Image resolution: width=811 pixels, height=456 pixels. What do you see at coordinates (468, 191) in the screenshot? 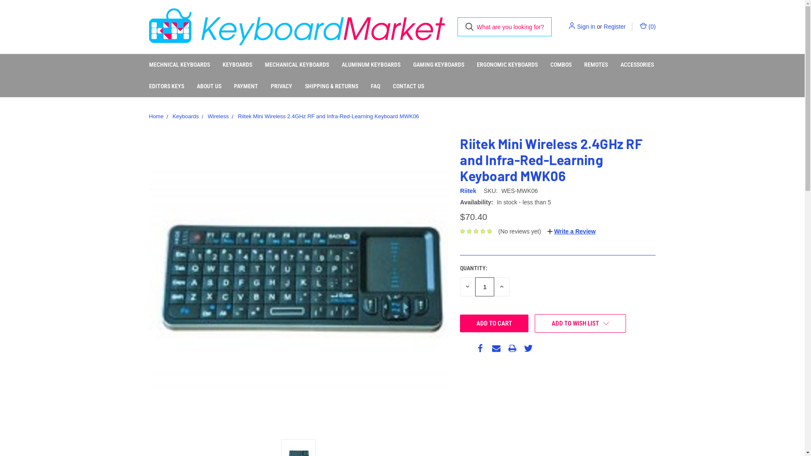
I see `Riitek` at bounding box center [468, 191].